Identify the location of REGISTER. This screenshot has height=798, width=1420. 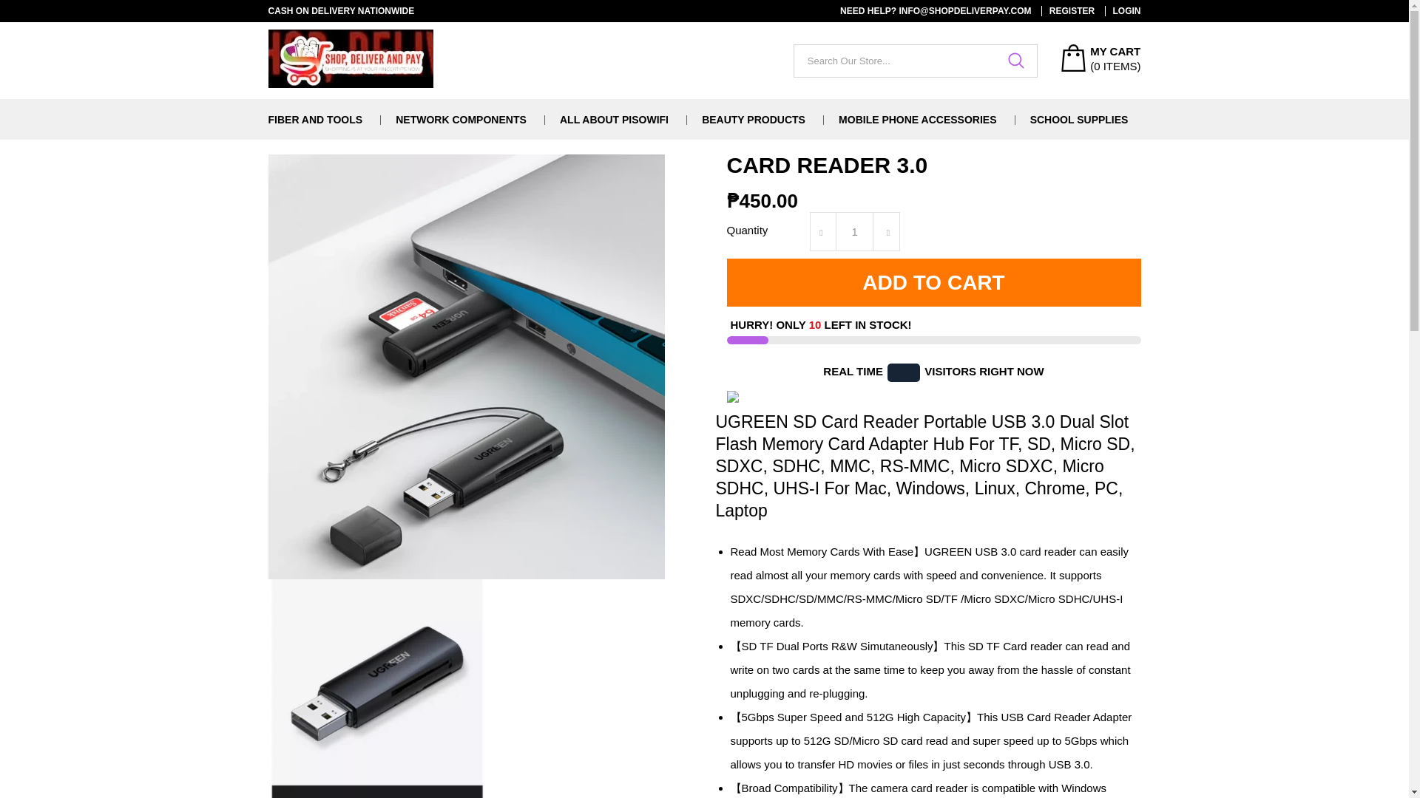
(1068, 10).